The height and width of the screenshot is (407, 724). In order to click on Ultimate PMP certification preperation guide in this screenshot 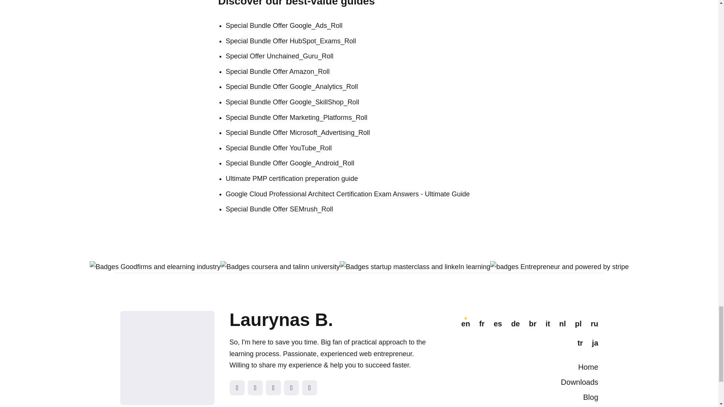, I will do `click(291, 179)`.